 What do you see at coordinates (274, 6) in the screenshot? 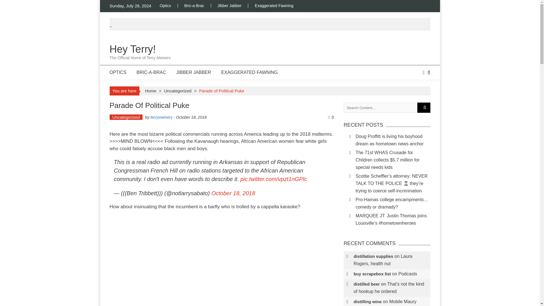
I see `Skip to content` at bounding box center [274, 6].